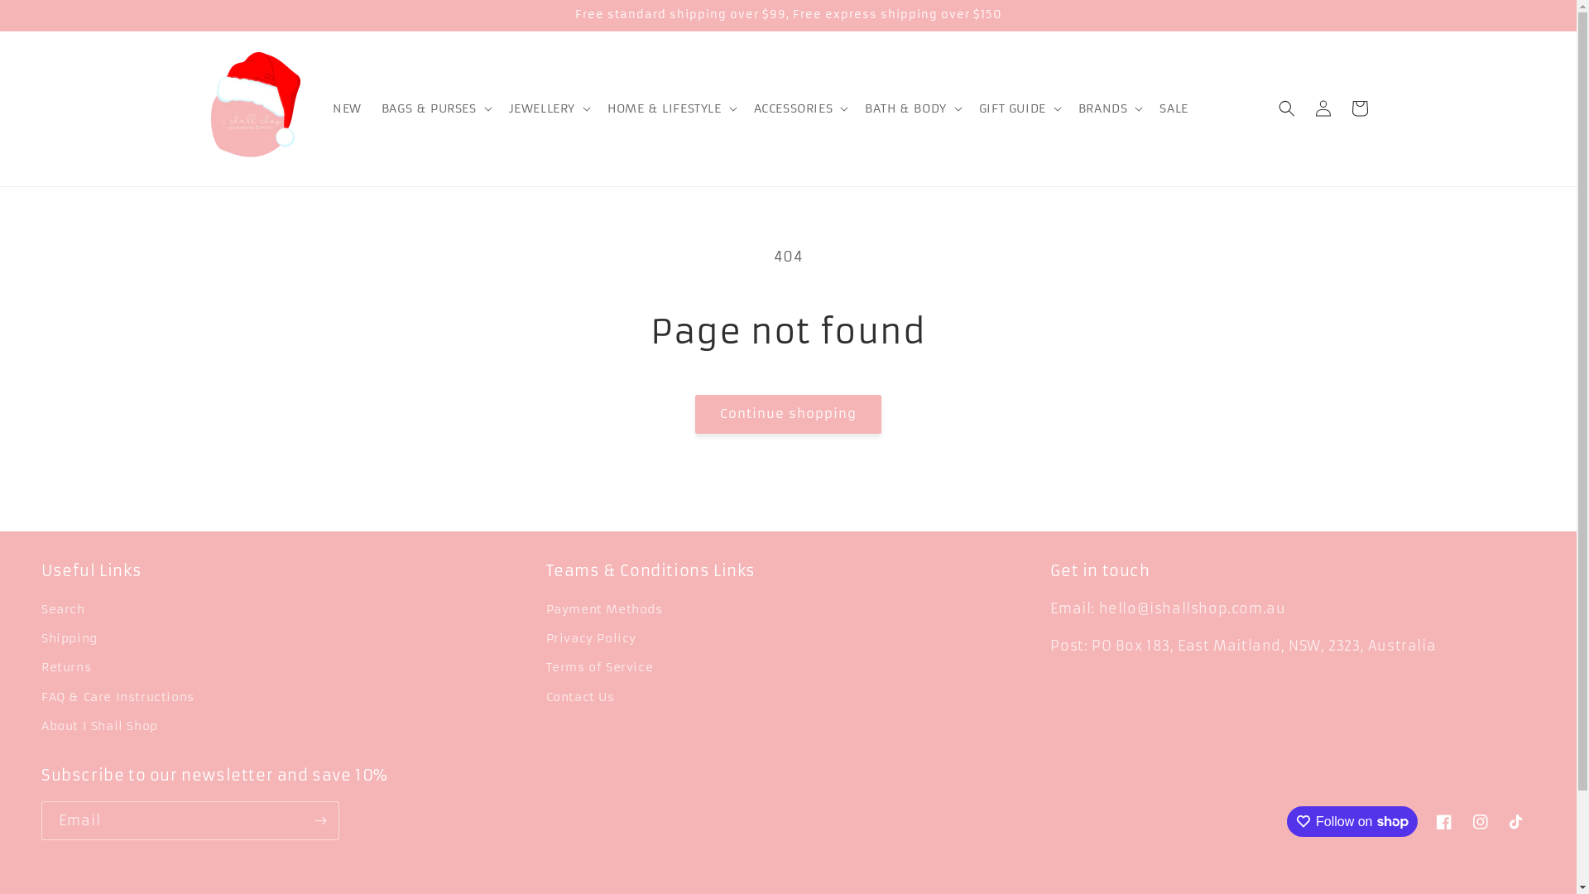 Image resolution: width=1589 pixels, height=894 pixels. Describe the element at coordinates (348, 108) in the screenshot. I see `NEW` at that location.